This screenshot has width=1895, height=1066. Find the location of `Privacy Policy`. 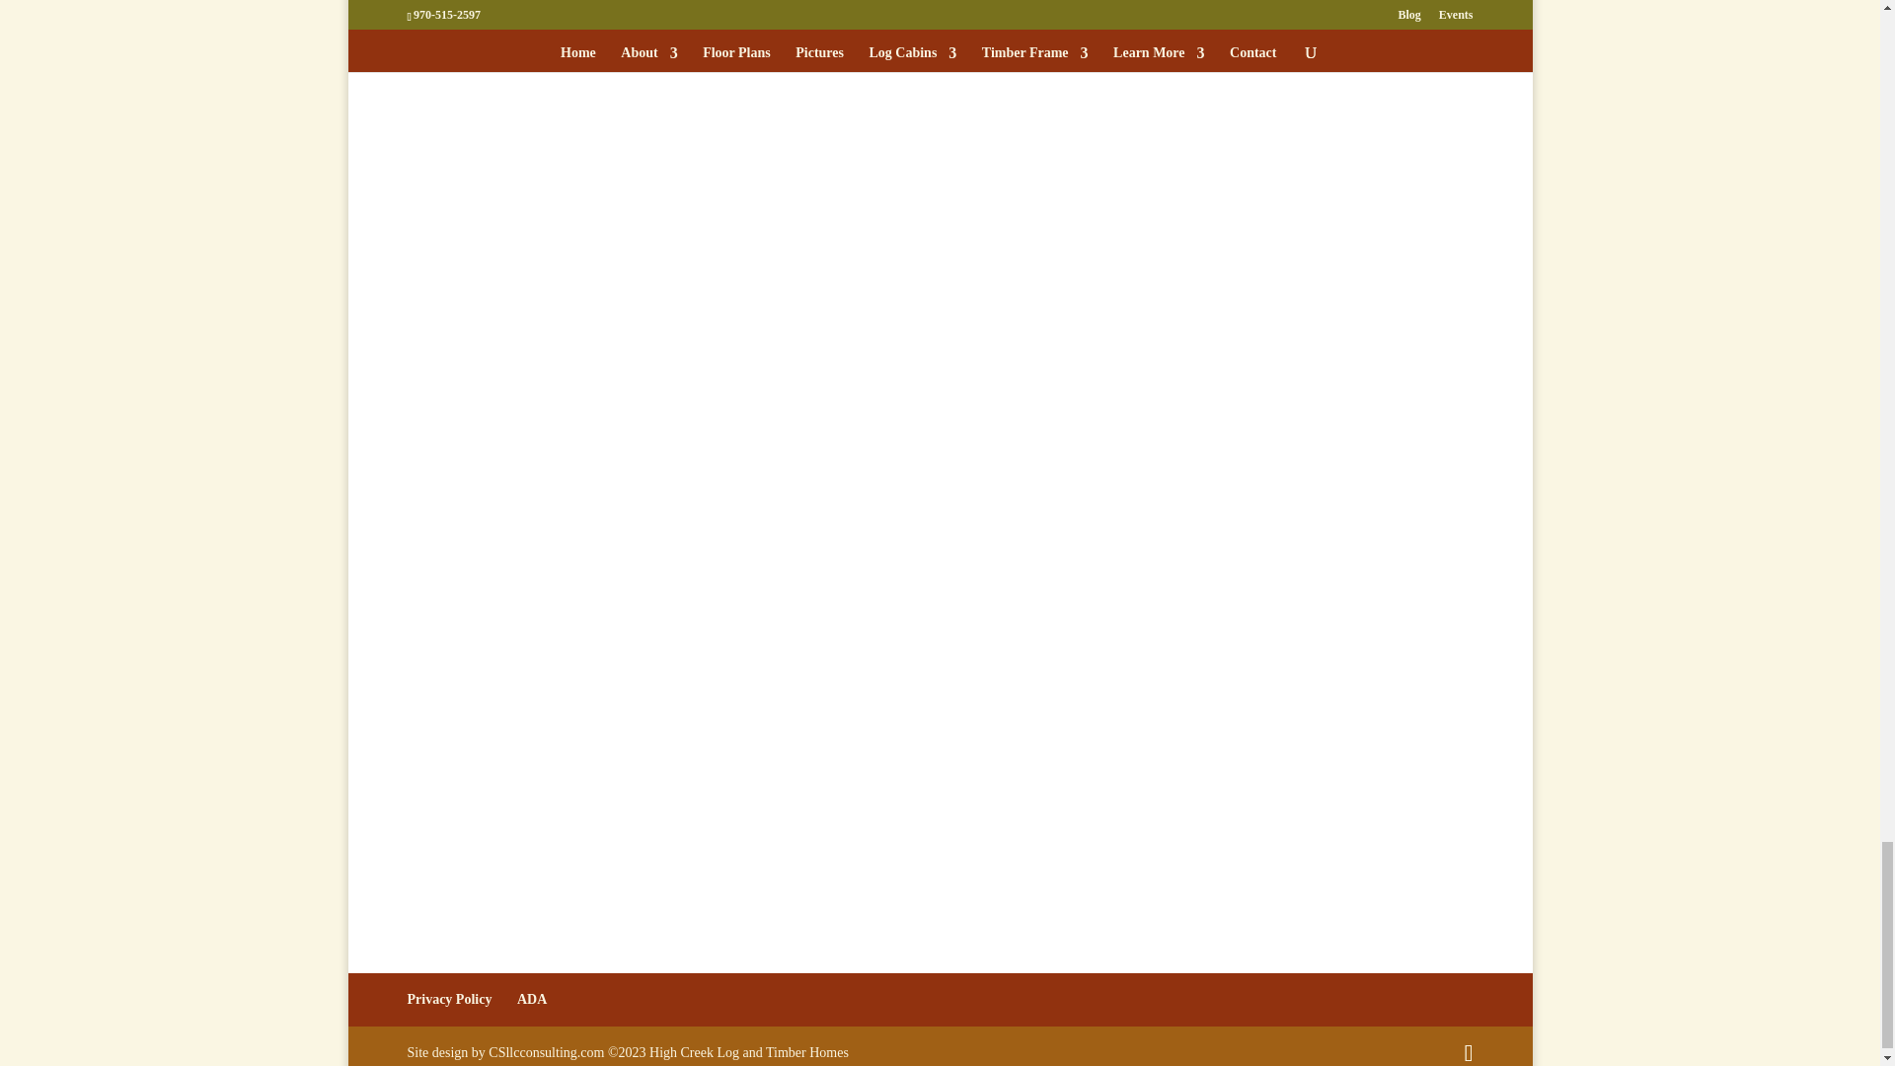

Privacy Policy is located at coordinates (448, 999).